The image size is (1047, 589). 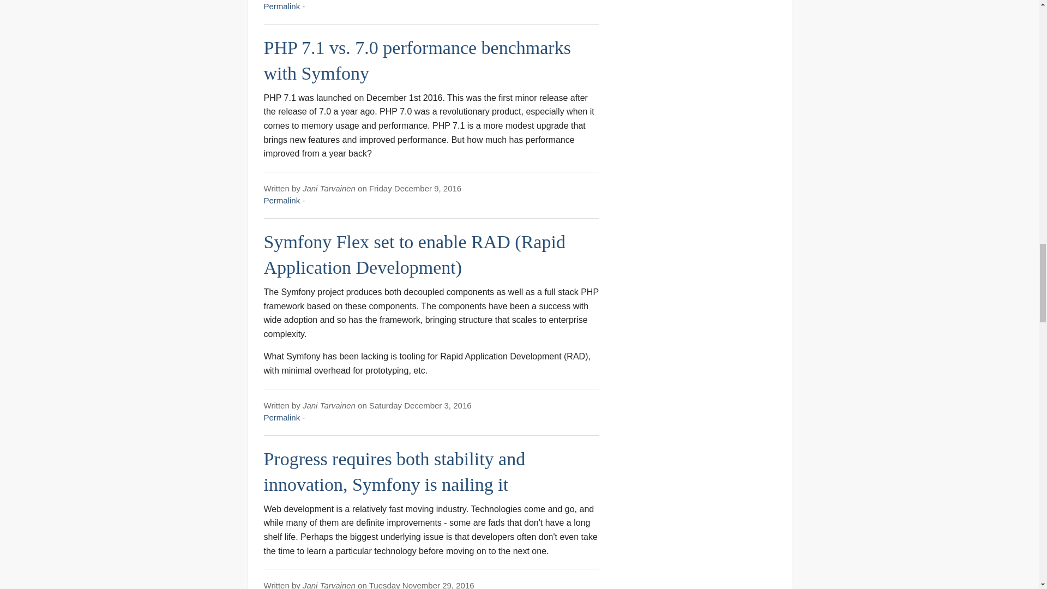 I want to click on PHP 7.1 vs. 7.0 performance benchmarks with Symfony, so click(x=417, y=61).